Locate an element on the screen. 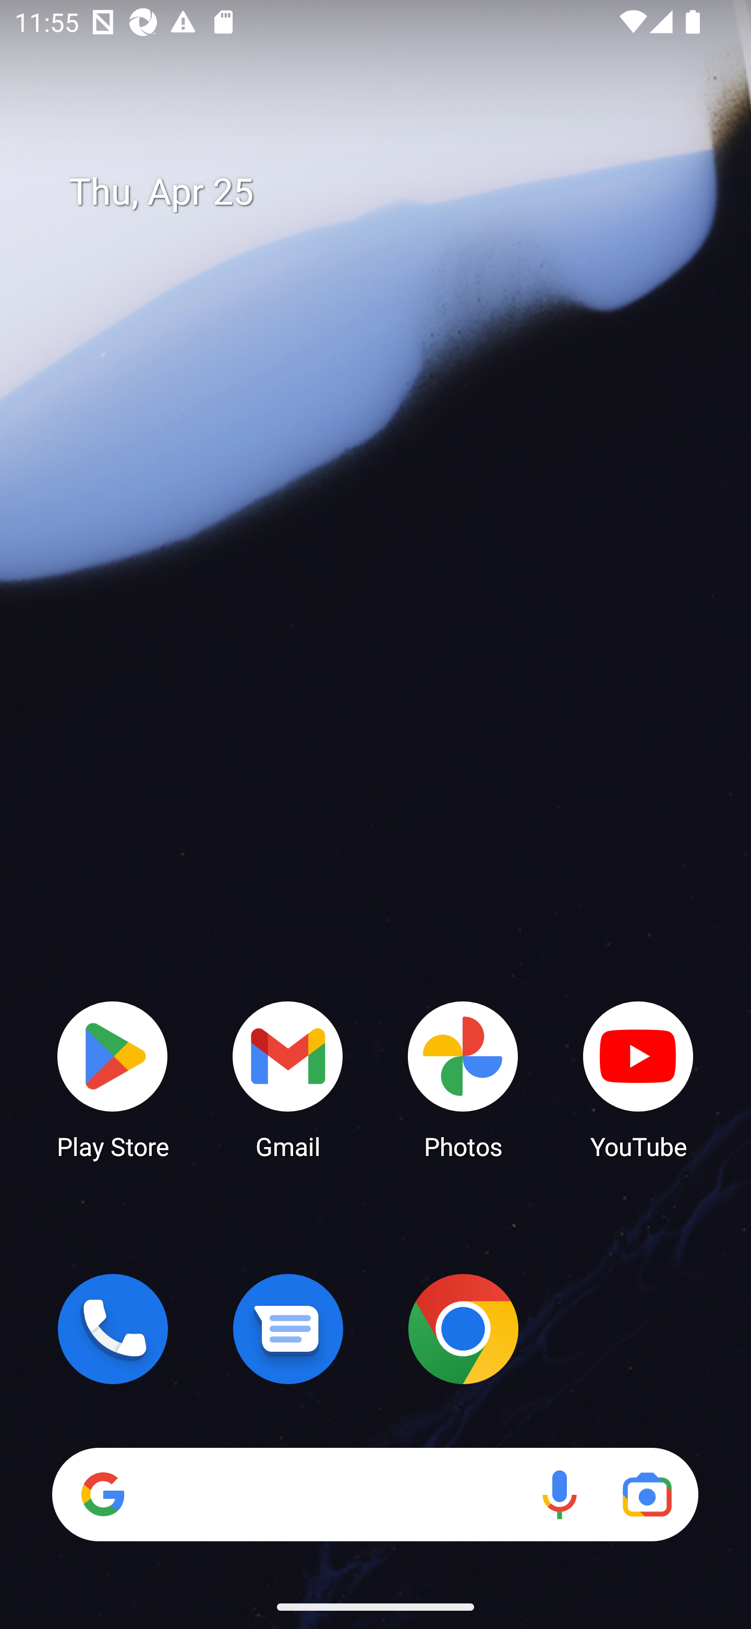 The height and width of the screenshot is (1629, 751). Photos is located at coordinates (463, 1079).